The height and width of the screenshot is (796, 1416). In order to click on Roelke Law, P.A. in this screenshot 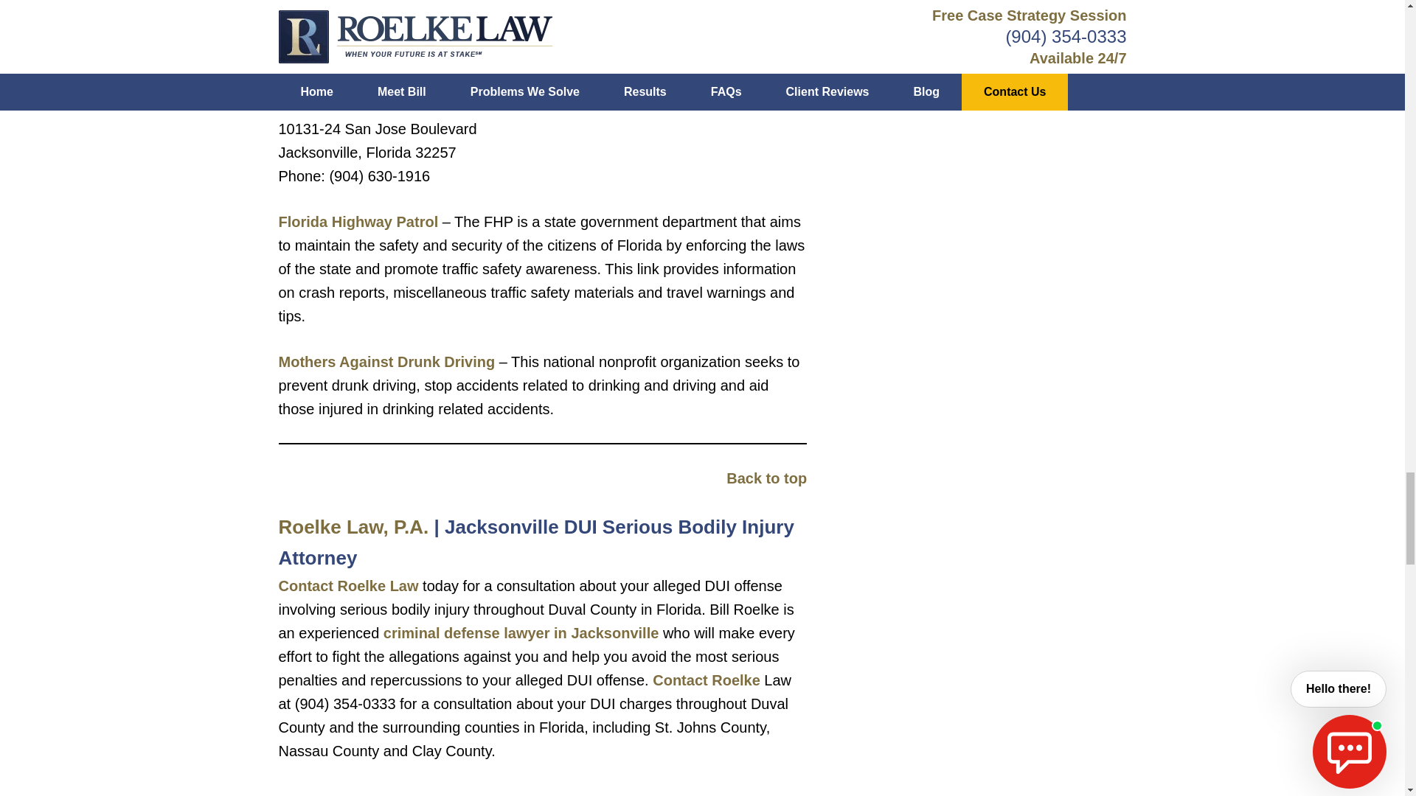, I will do `click(354, 526)`.